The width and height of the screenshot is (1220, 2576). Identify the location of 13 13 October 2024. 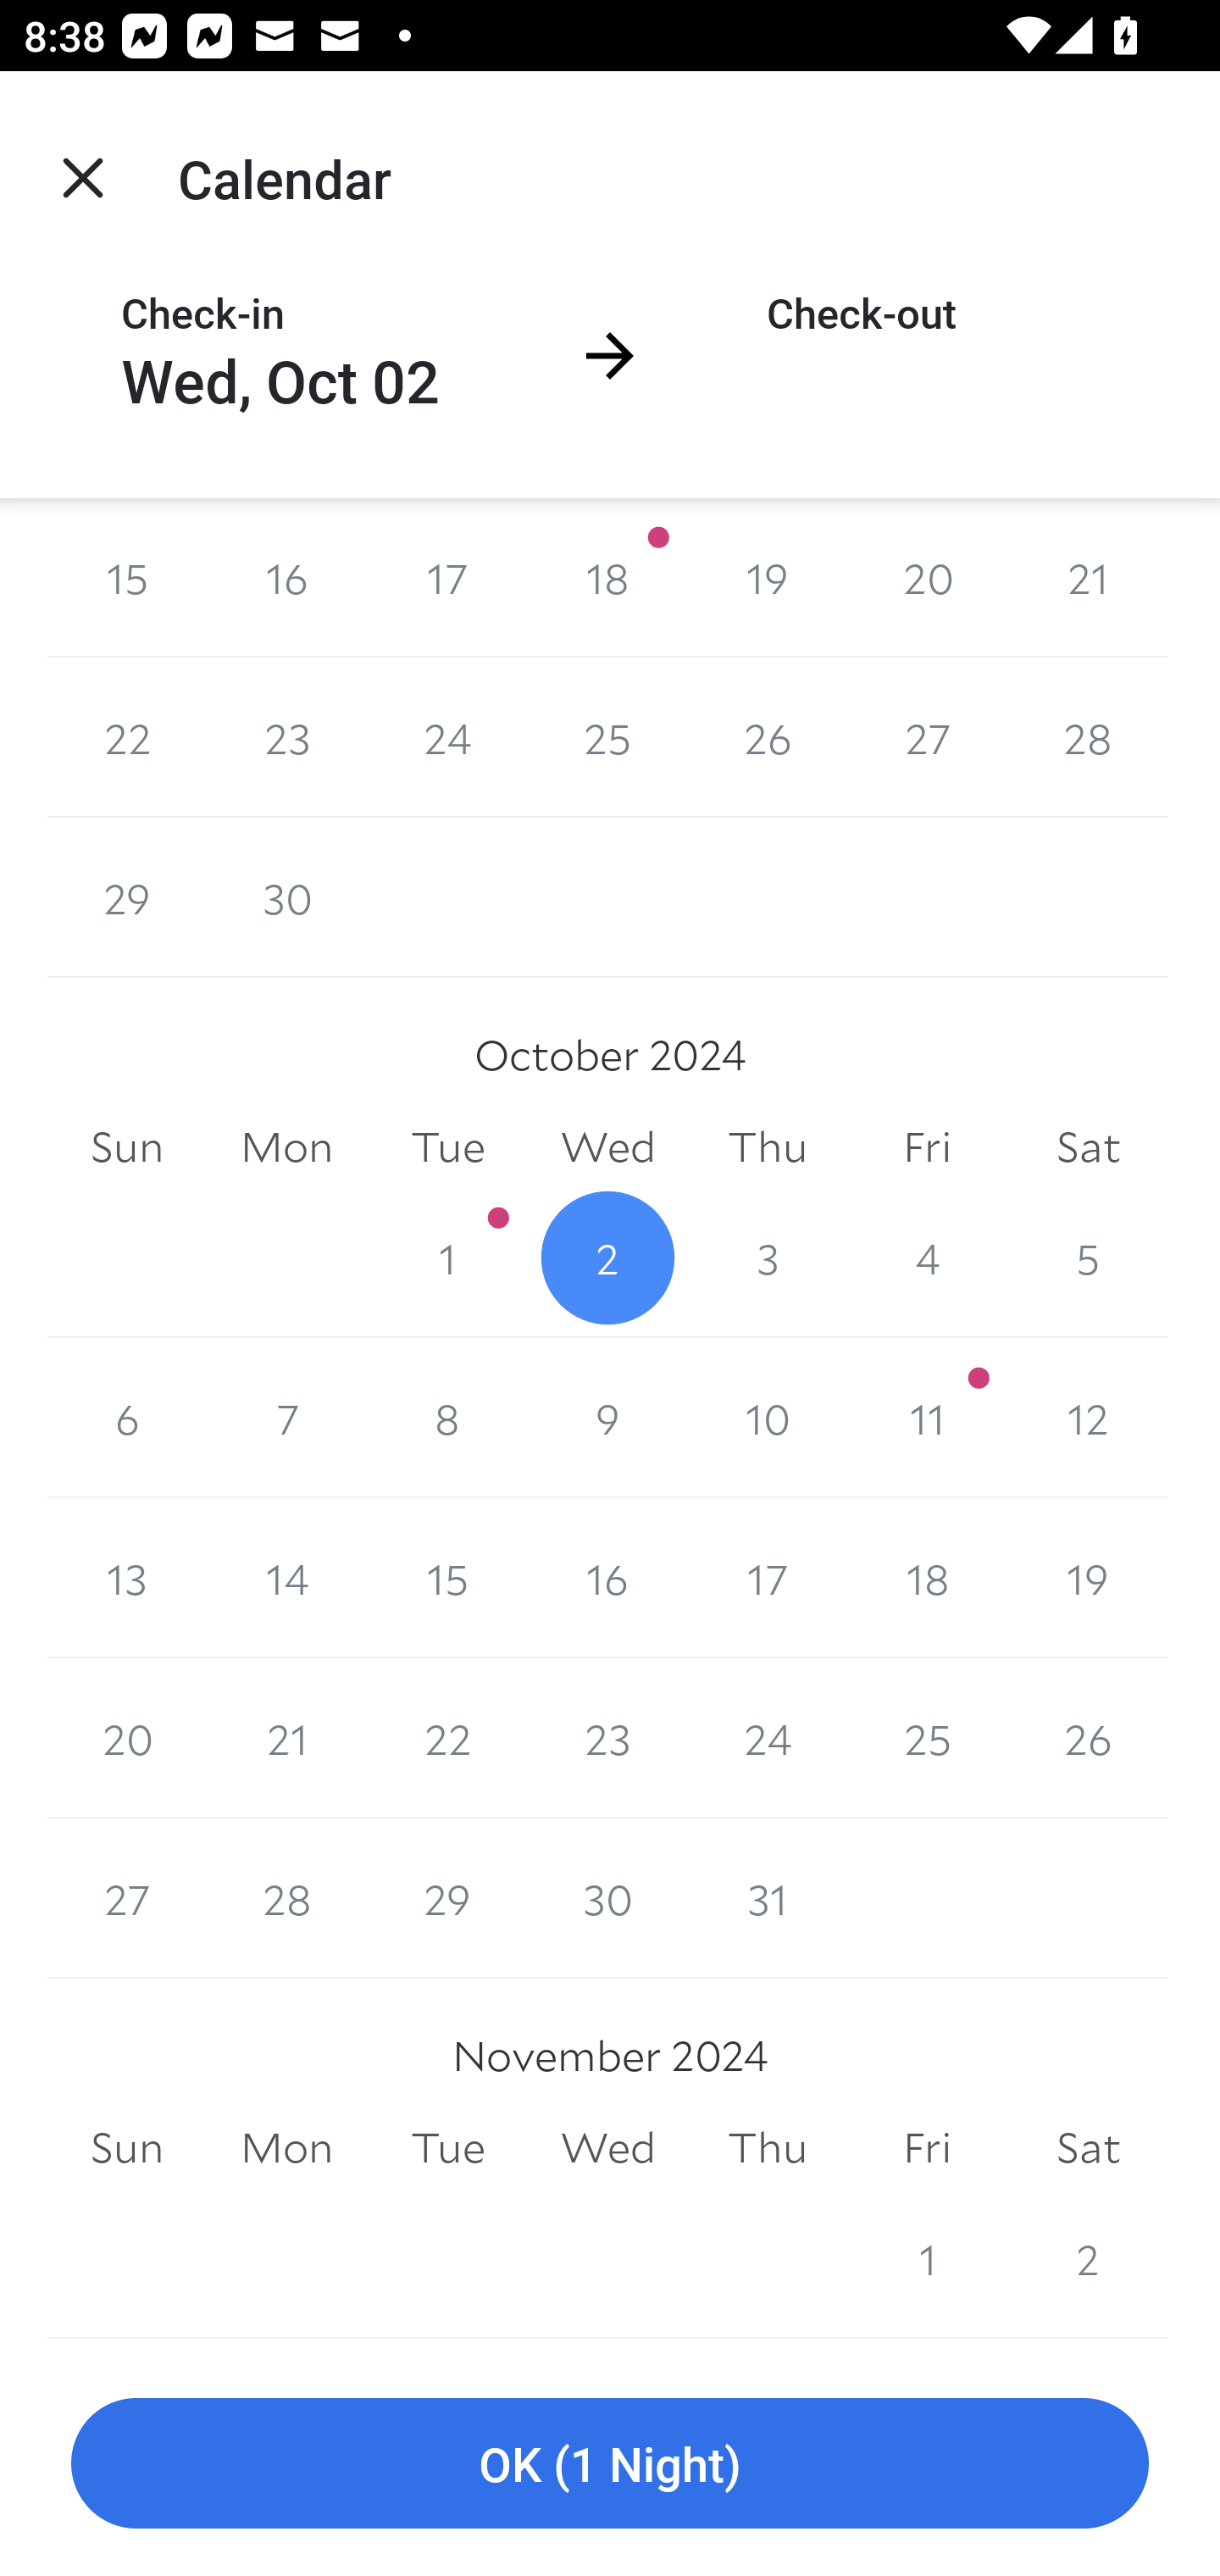
(127, 1579).